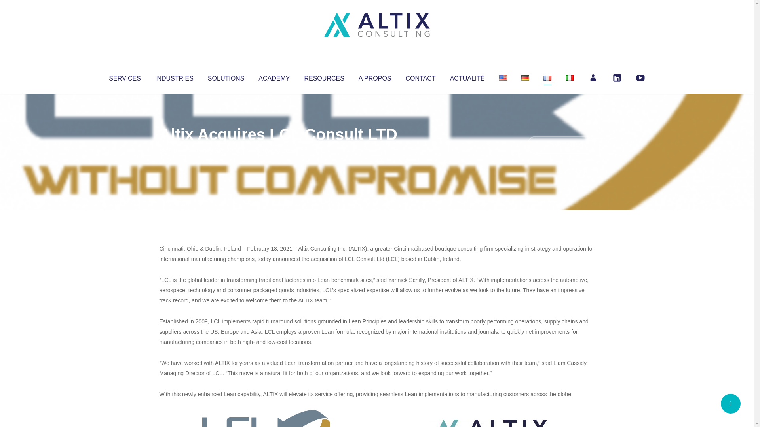  What do you see at coordinates (375, 77) in the screenshot?
I see `A PROPOS` at bounding box center [375, 77].